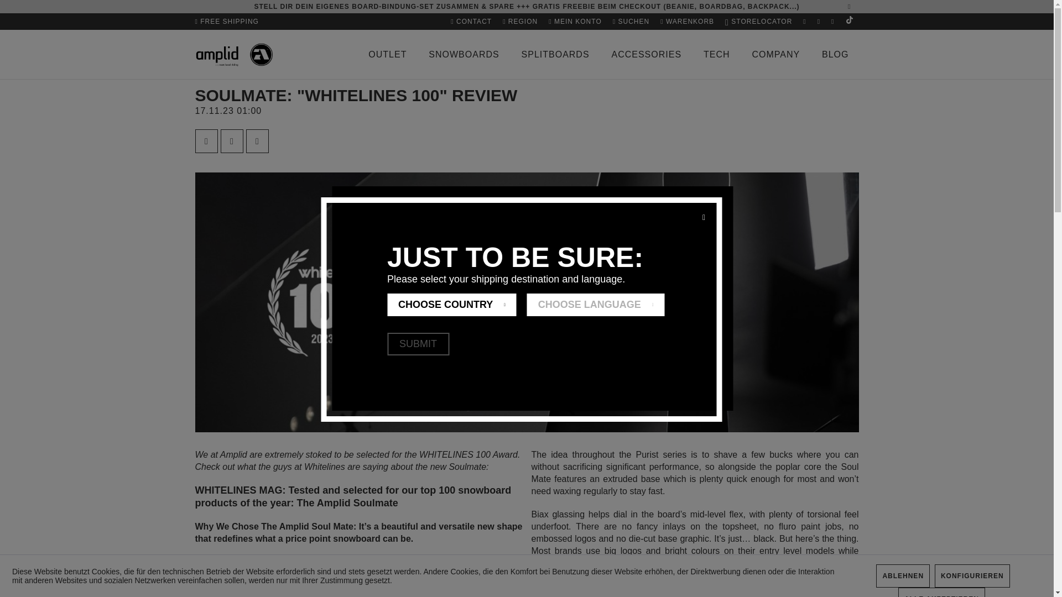 The height and width of the screenshot is (597, 1062). I want to click on SUCHEN, so click(631, 21).